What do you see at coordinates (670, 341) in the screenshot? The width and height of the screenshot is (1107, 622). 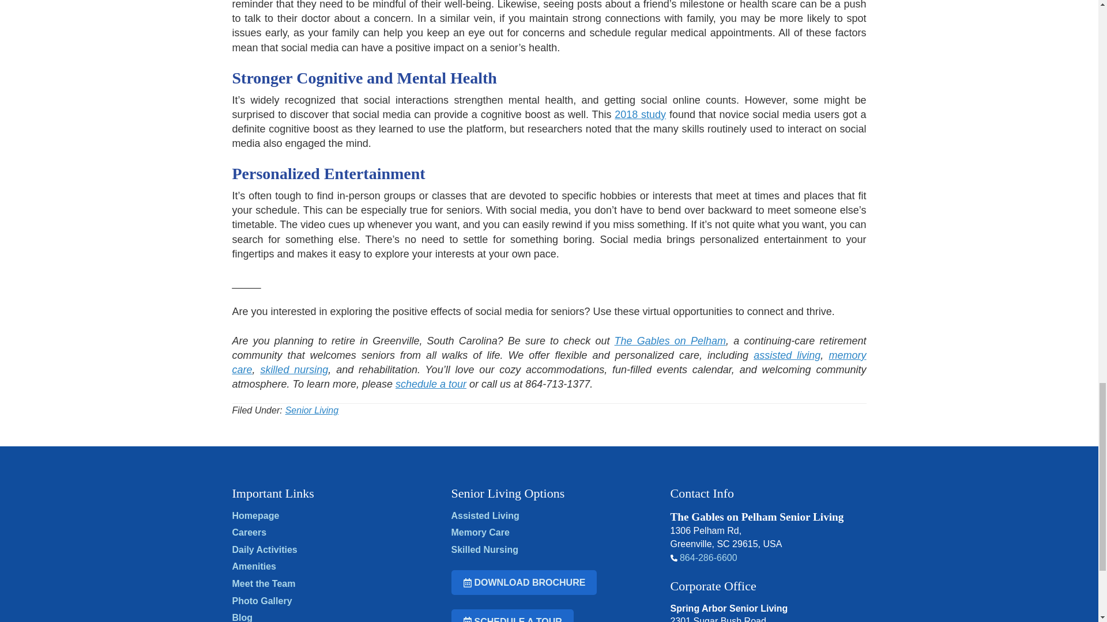 I see `The Gables on Pelham` at bounding box center [670, 341].